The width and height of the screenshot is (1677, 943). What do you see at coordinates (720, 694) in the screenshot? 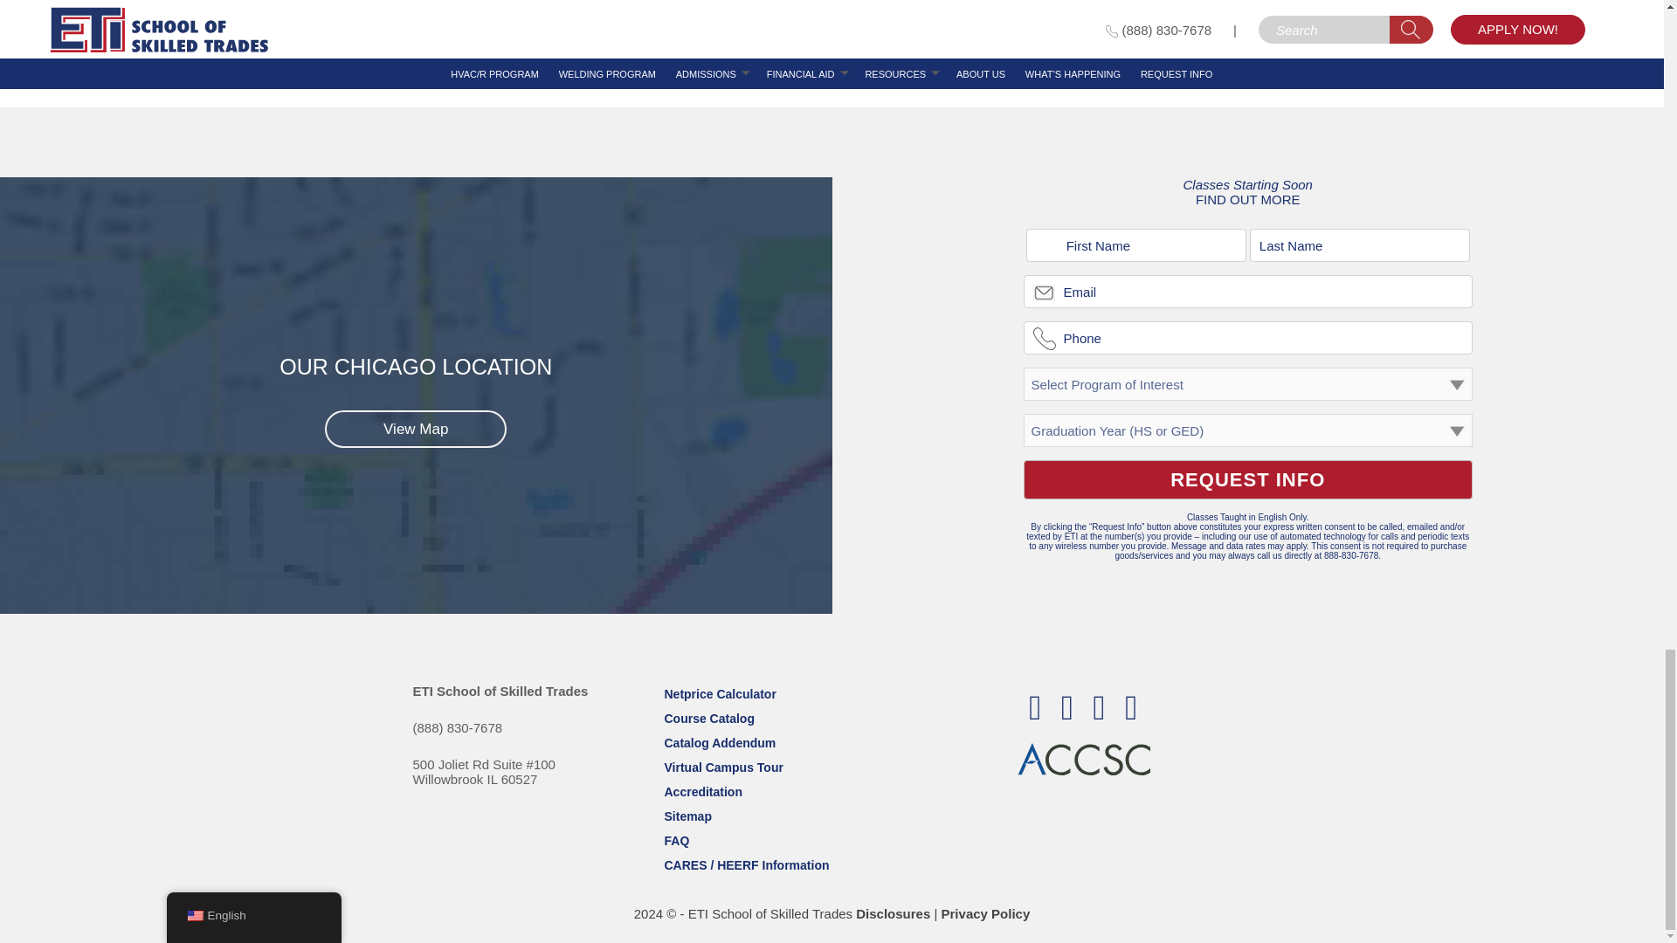
I see `Virtual Campus Tour` at bounding box center [720, 694].